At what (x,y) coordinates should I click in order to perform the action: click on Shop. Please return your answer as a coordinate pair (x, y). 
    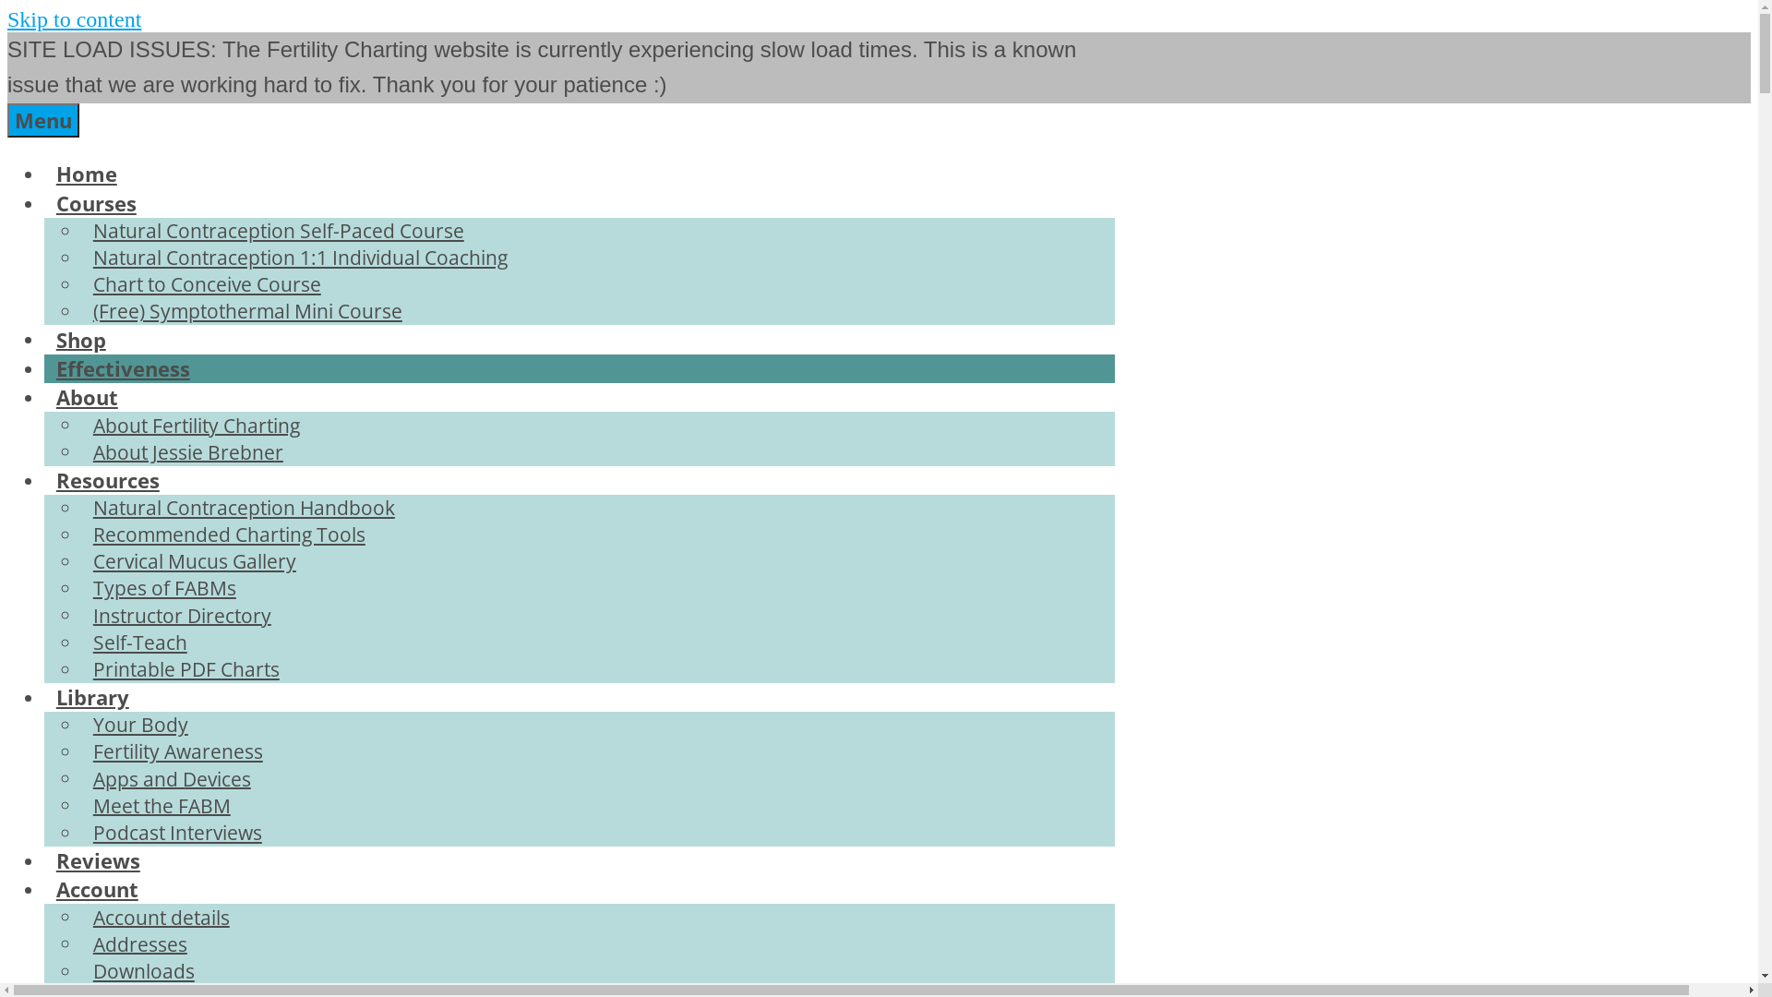
    Looking at the image, I should click on (81, 340).